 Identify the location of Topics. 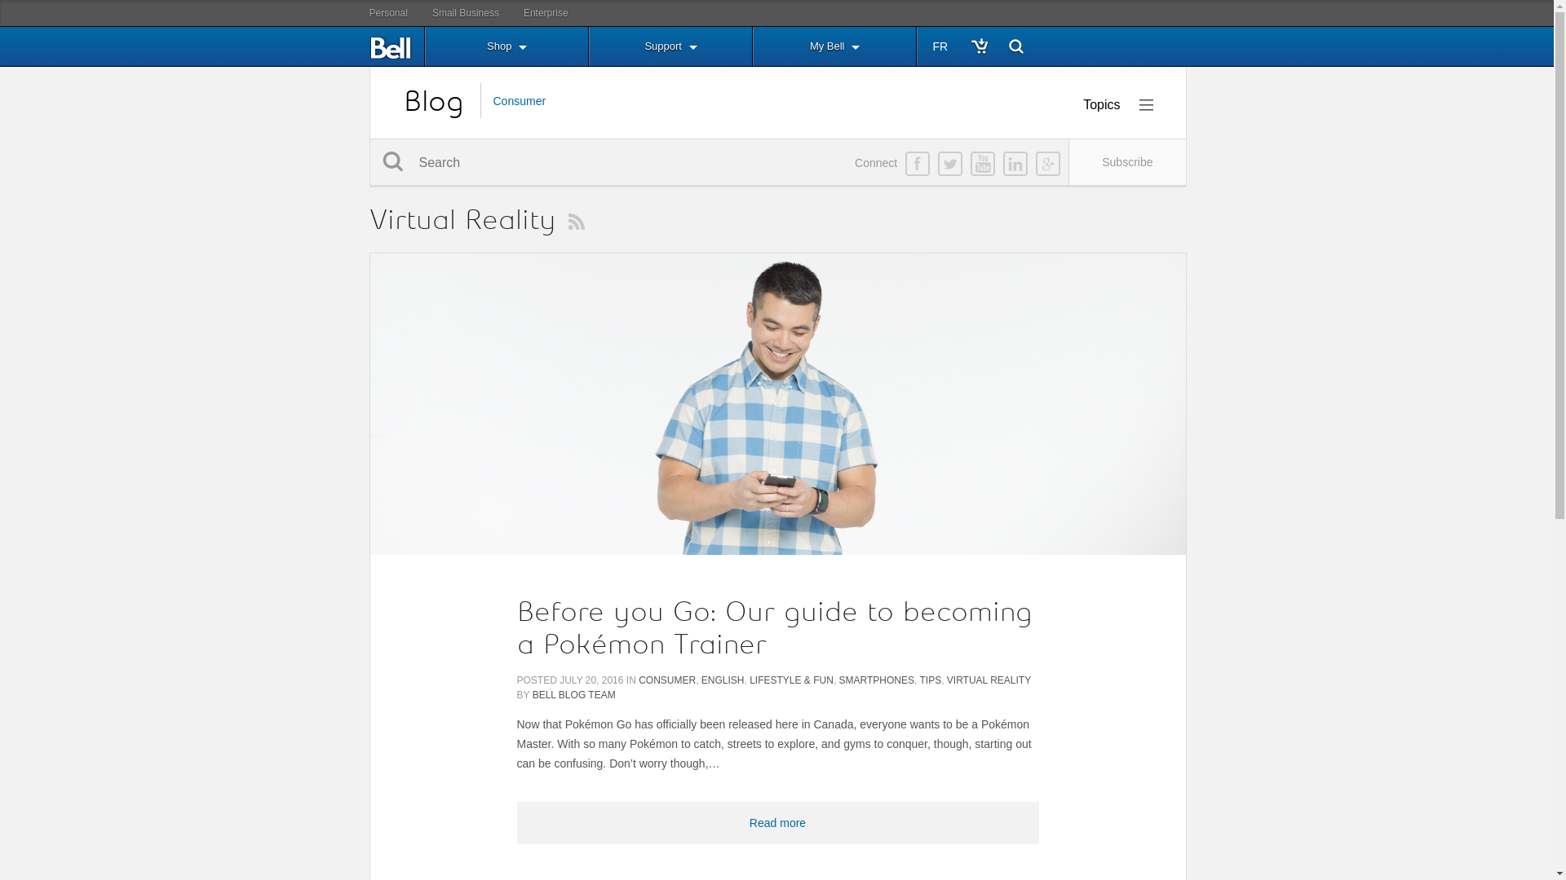
(1117, 105).